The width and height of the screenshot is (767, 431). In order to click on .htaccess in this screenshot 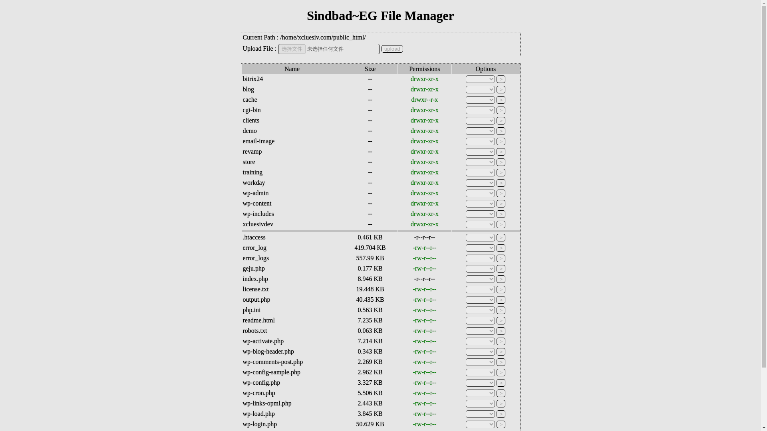, I will do `click(254, 237)`.